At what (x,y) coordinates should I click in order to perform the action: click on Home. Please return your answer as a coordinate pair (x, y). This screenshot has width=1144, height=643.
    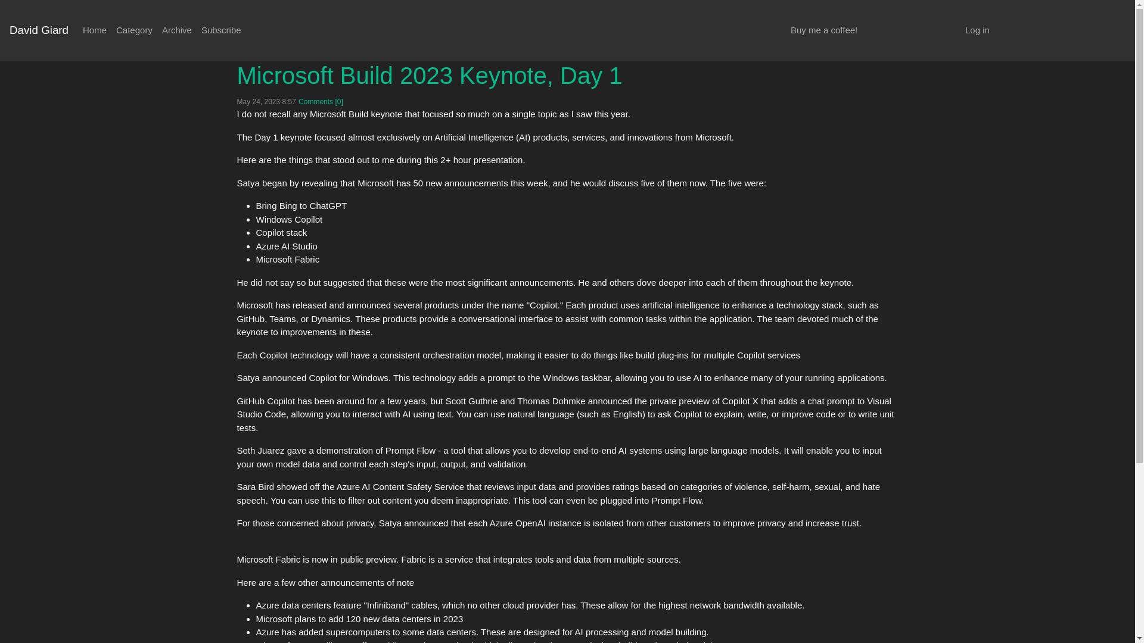
    Looking at the image, I should click on (94, 31).